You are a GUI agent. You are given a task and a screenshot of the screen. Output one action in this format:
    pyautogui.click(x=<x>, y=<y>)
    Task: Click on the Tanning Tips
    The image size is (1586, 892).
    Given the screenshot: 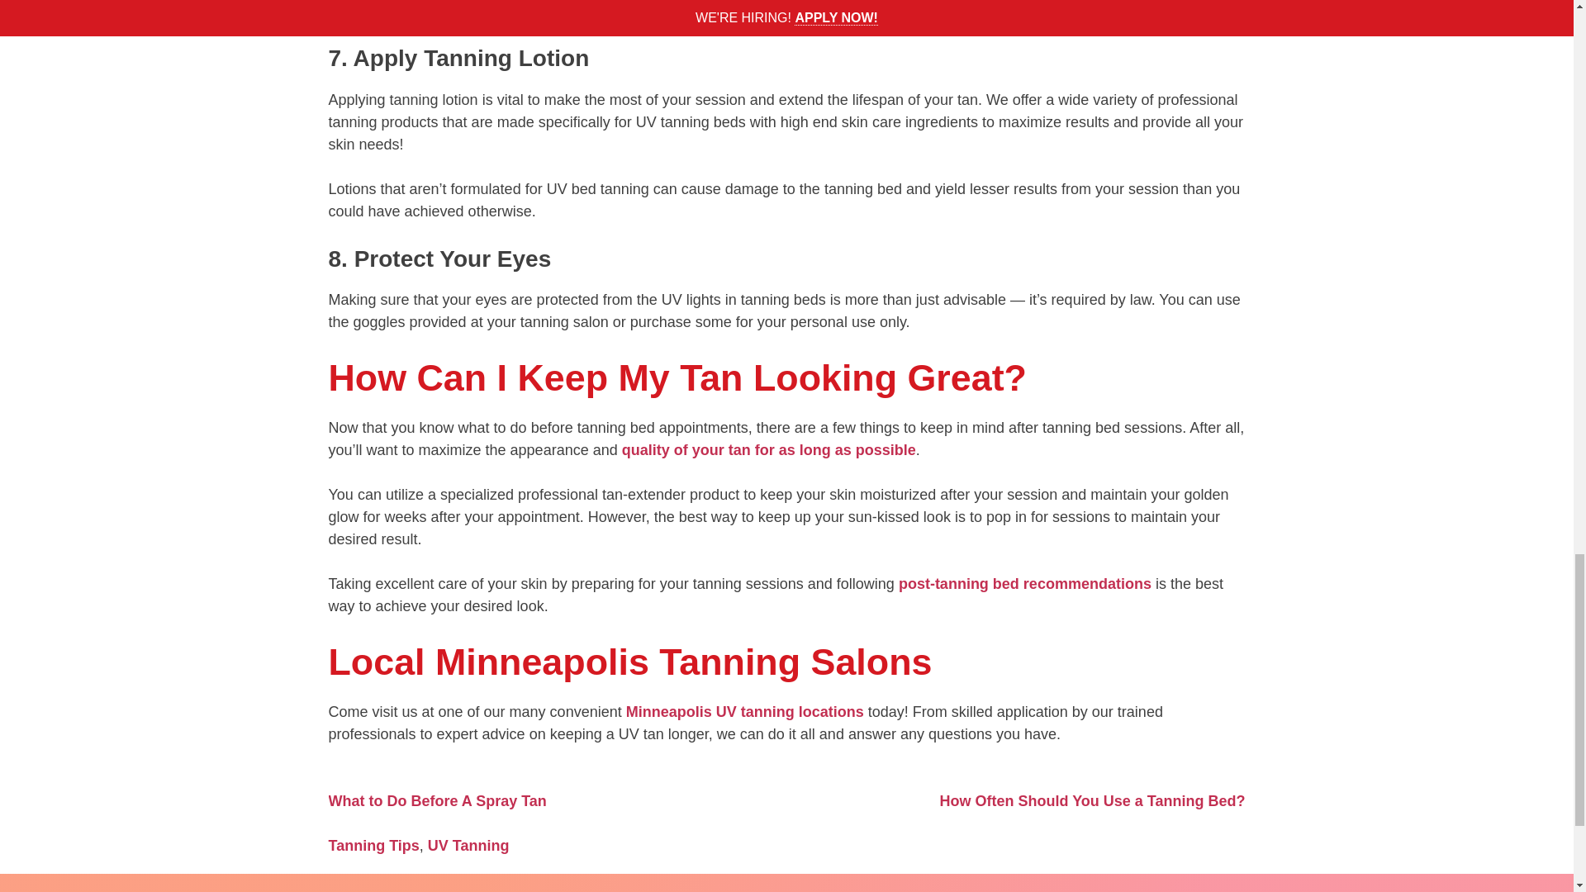 What is the action you would take?
    pyautogui.click(x=373, y=846)
    